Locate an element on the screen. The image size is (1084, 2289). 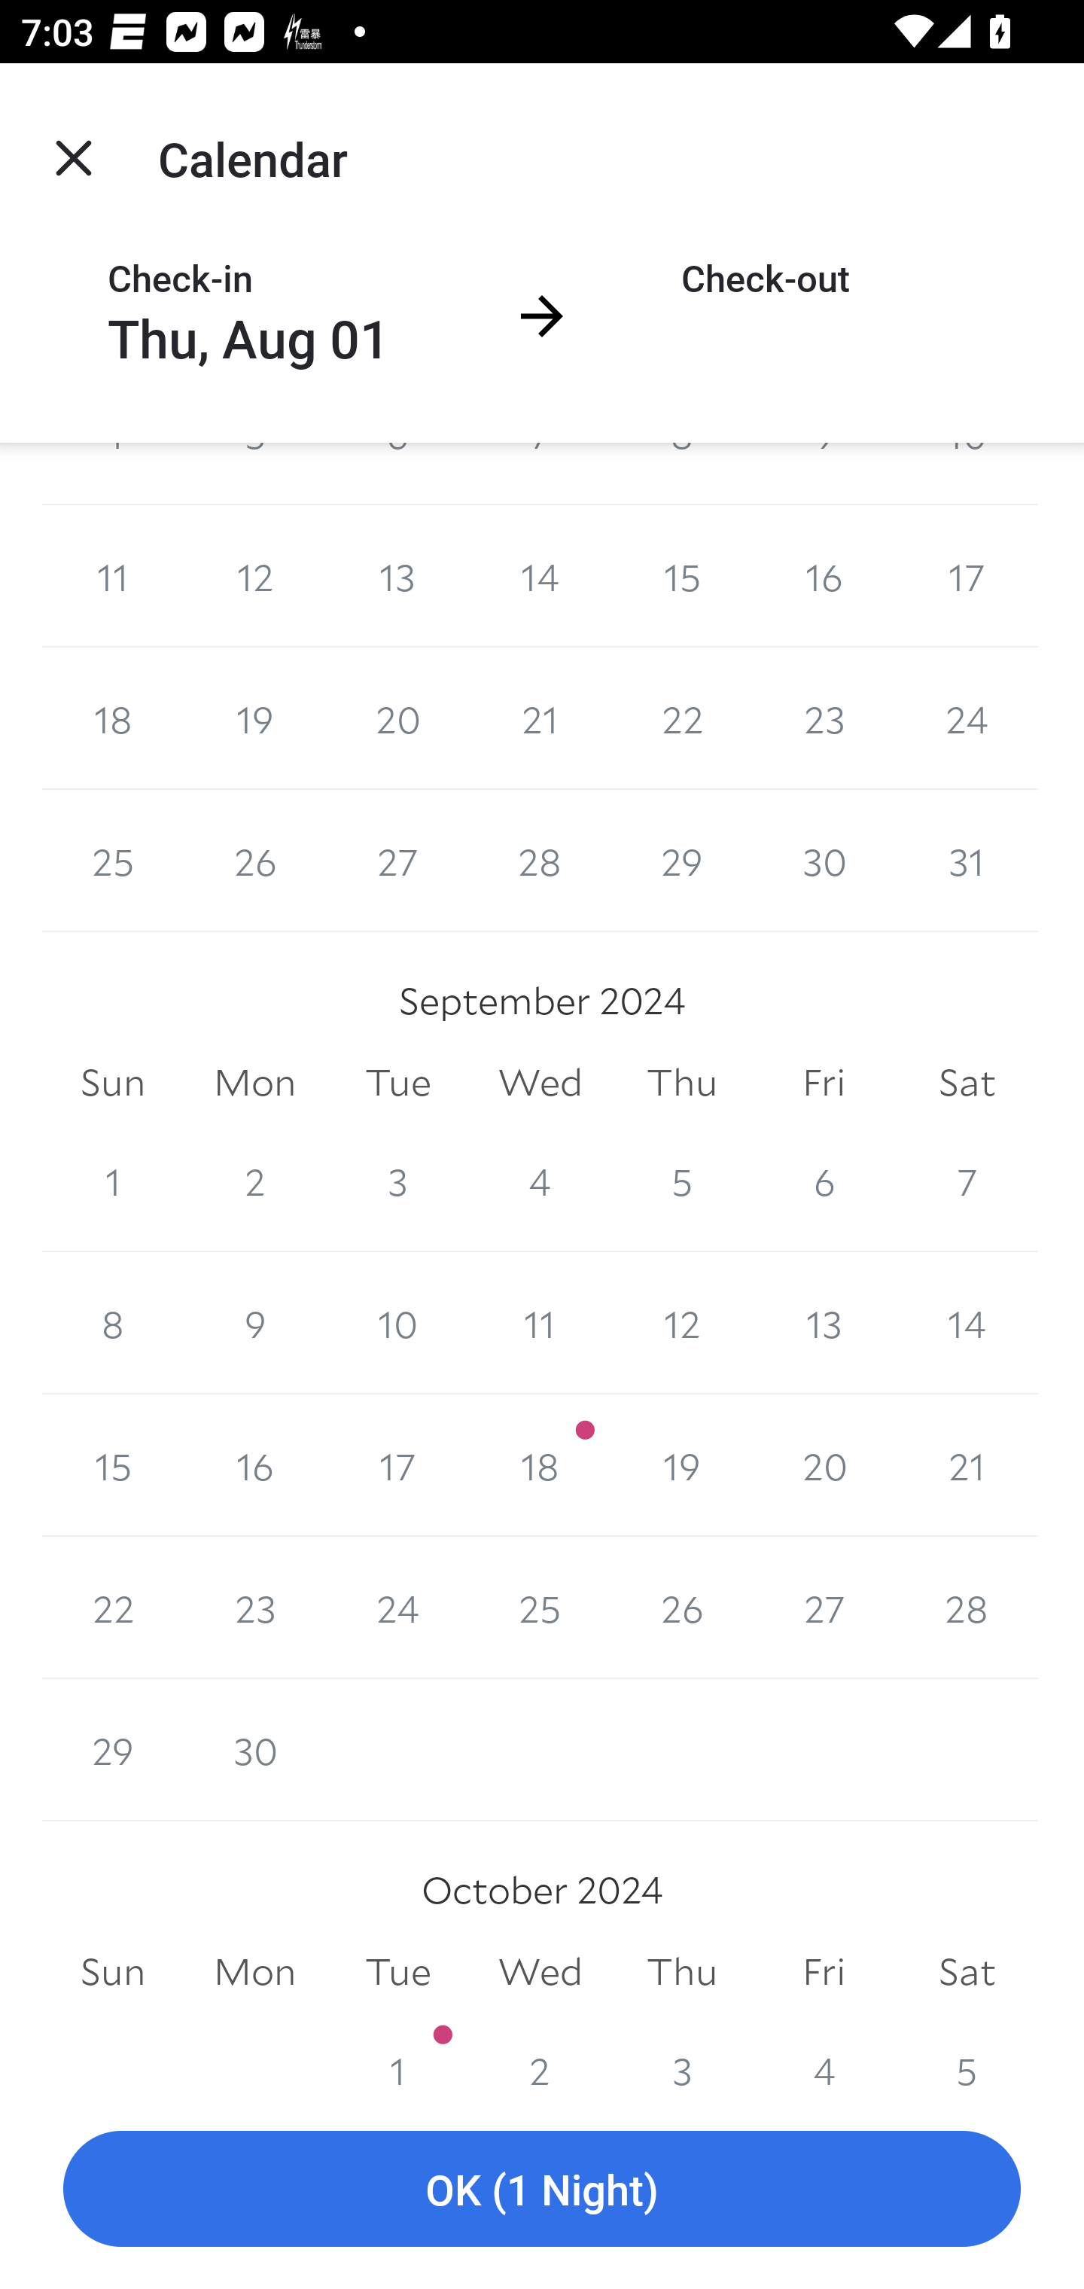
12 12 September 2024 is located at coordinates (682, 1322).